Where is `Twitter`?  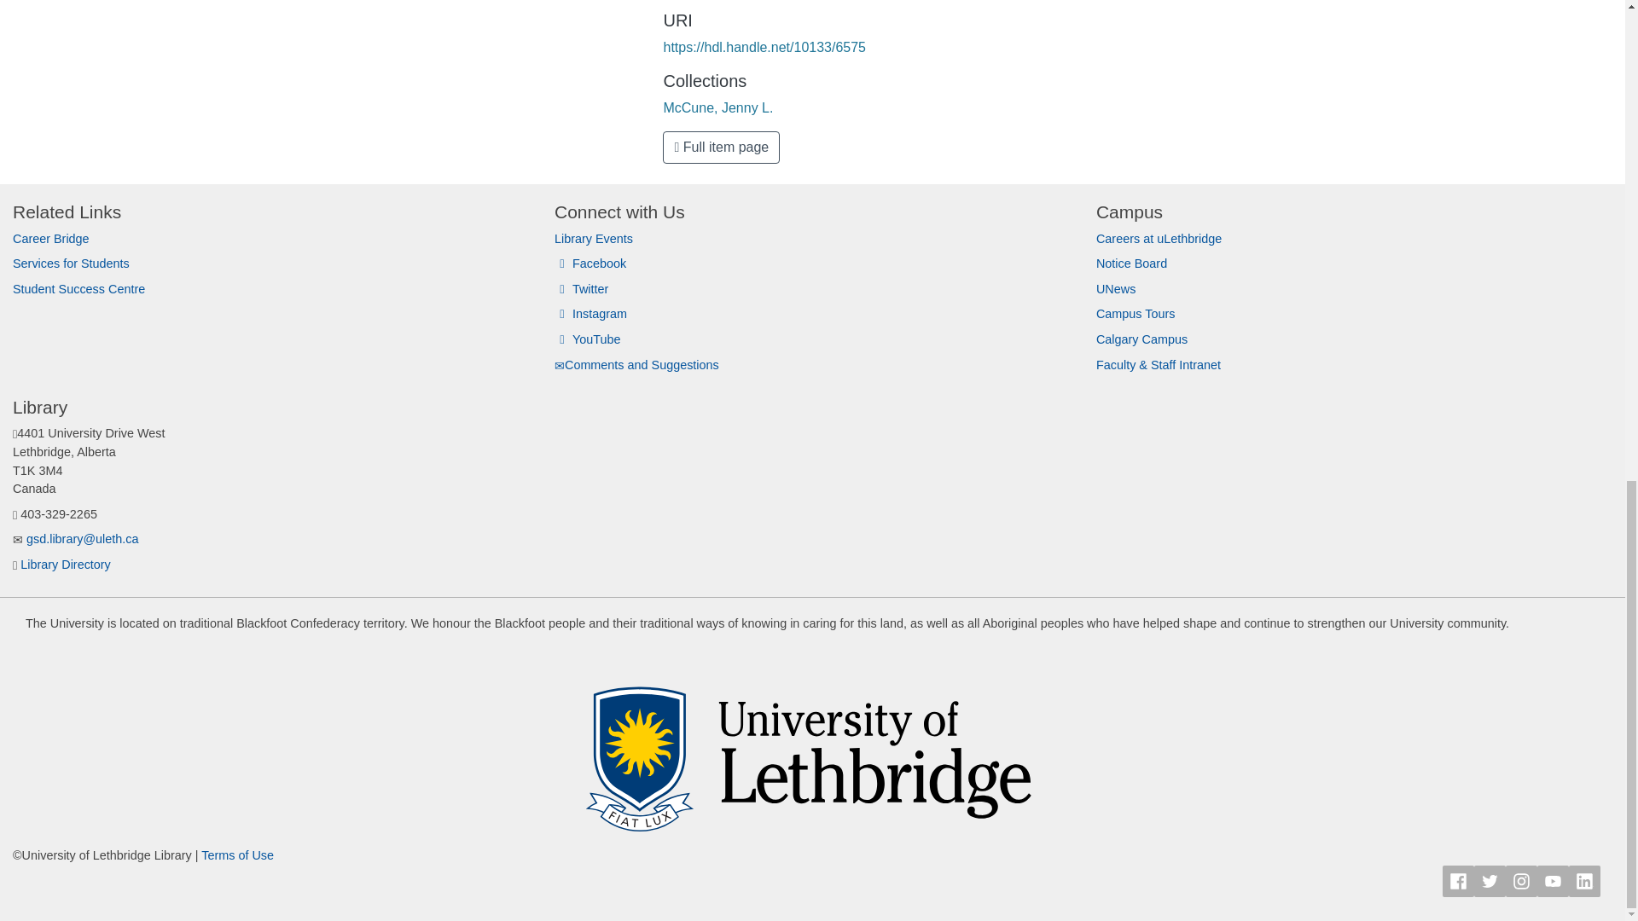
Twitter is located at coordinates (581, 288).